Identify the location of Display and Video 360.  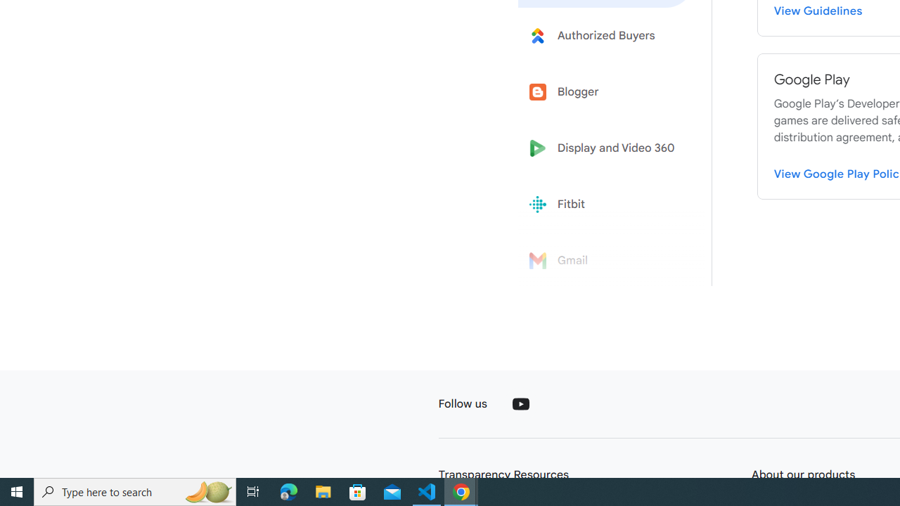
(606, 148).